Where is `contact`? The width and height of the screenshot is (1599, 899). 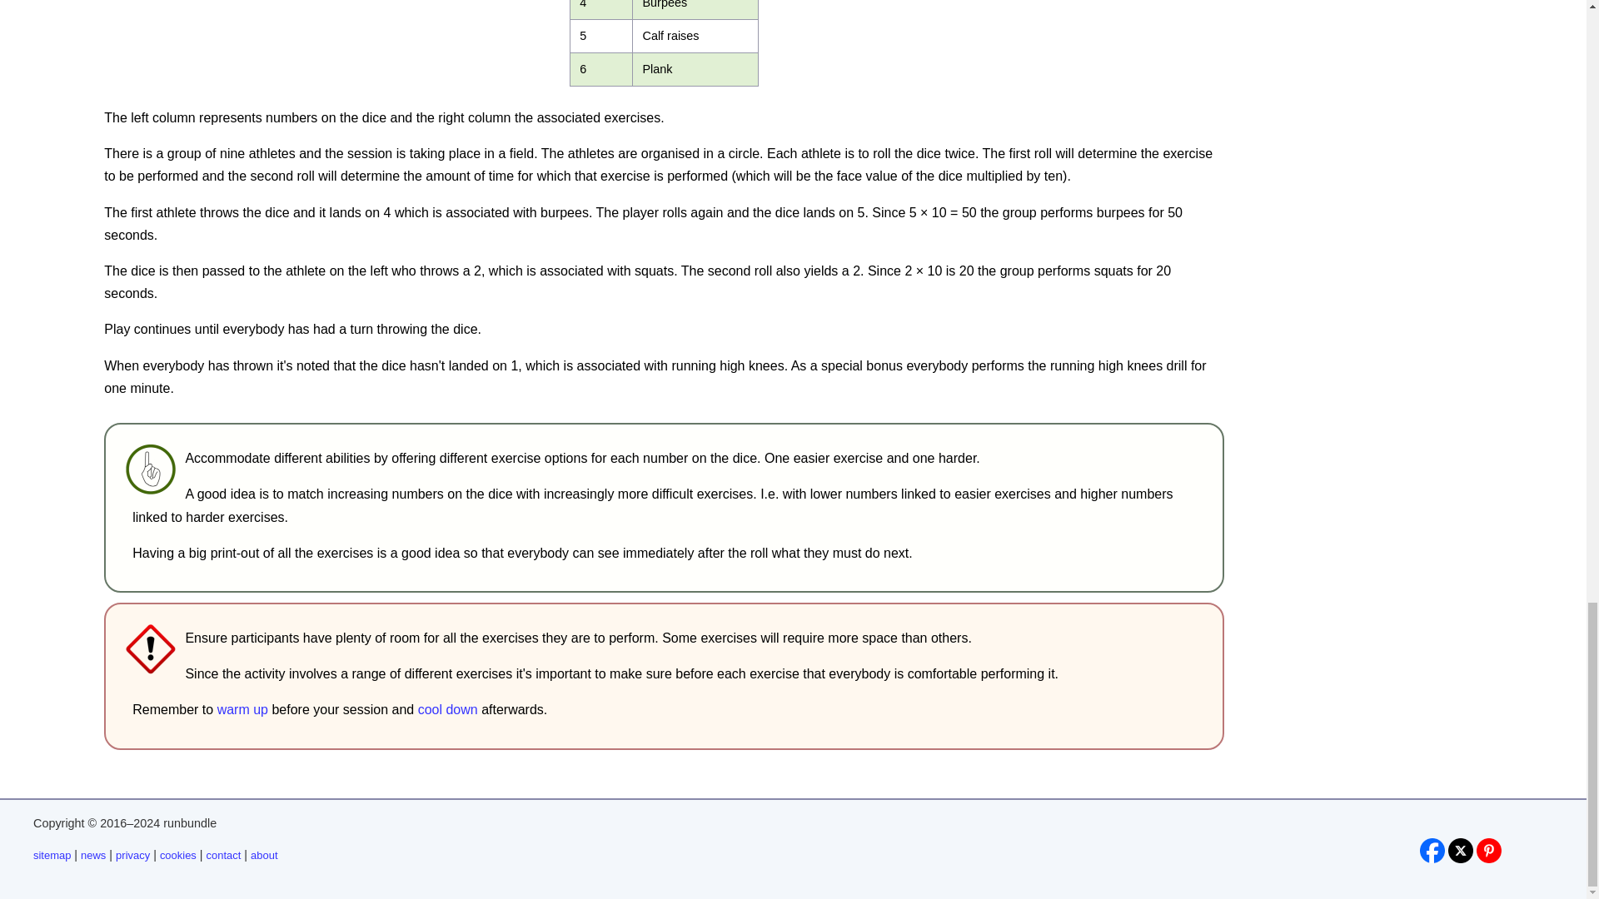
contact is located at coordinates (223, 854).